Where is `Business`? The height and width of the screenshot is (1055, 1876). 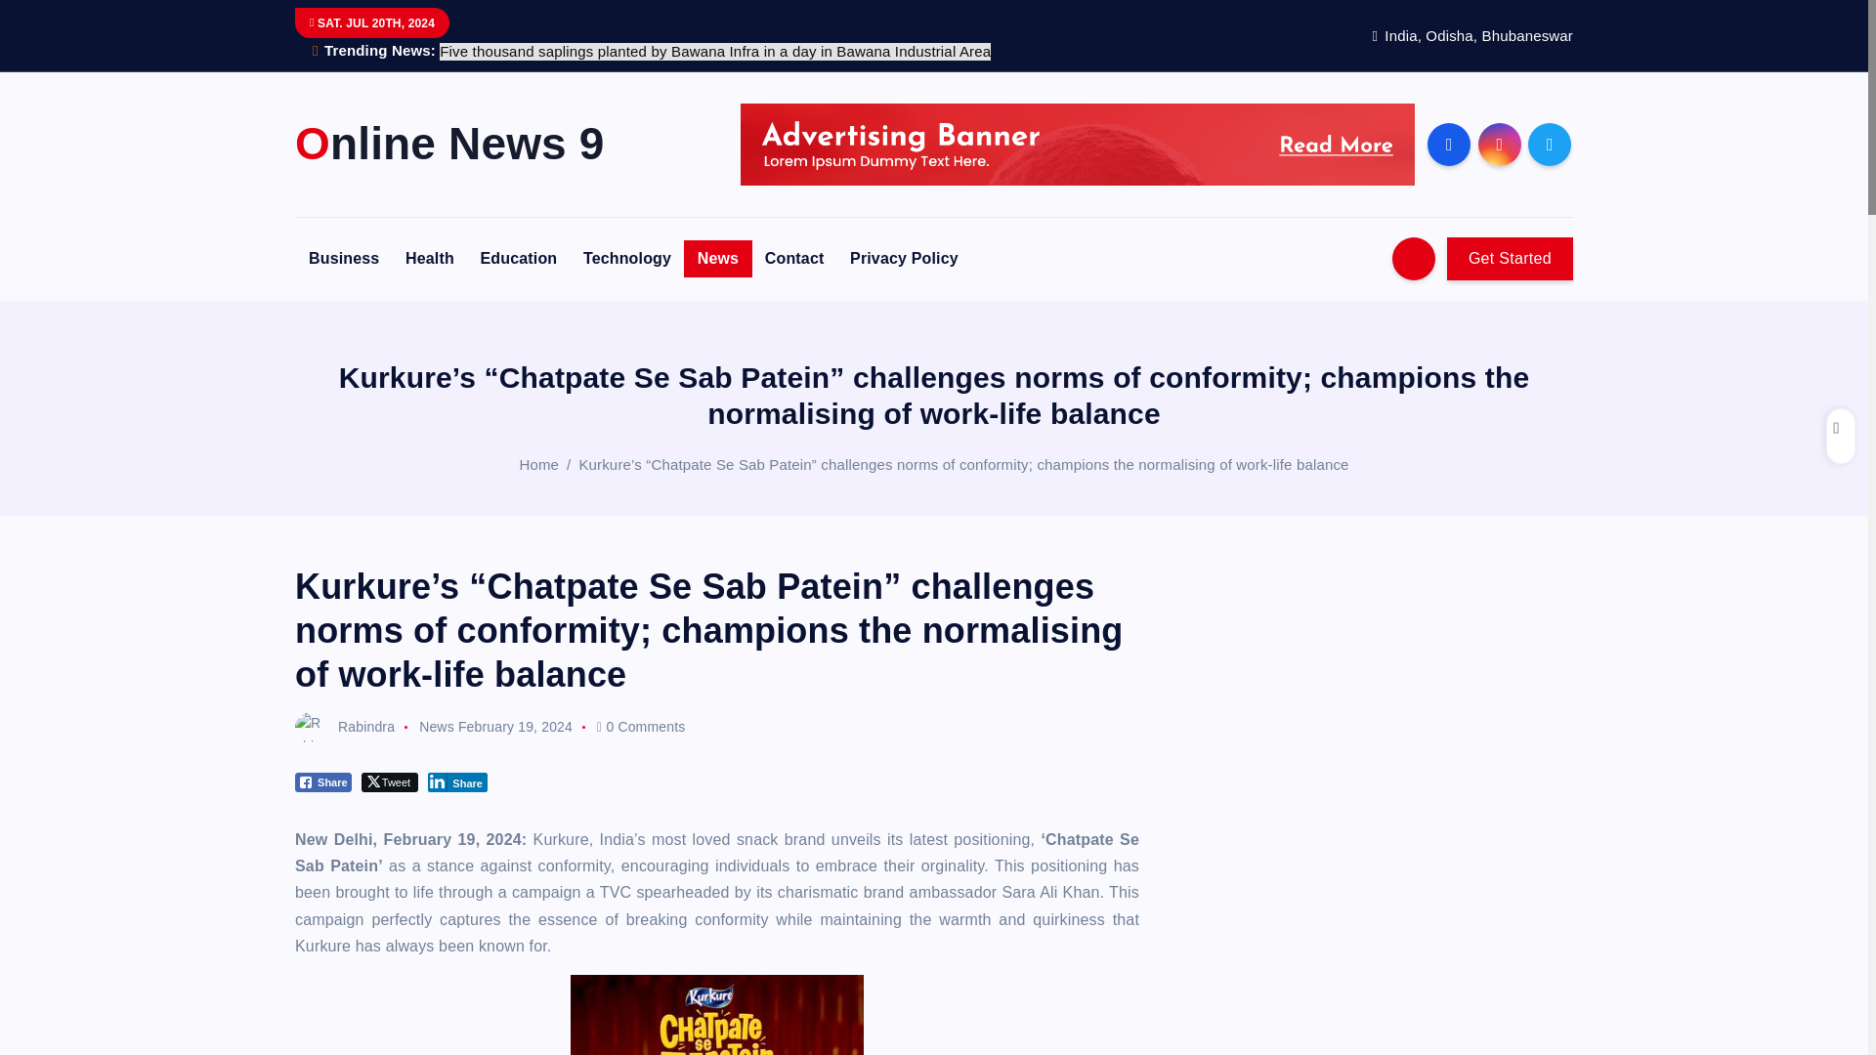 Business is located at coordinates (343, 259).